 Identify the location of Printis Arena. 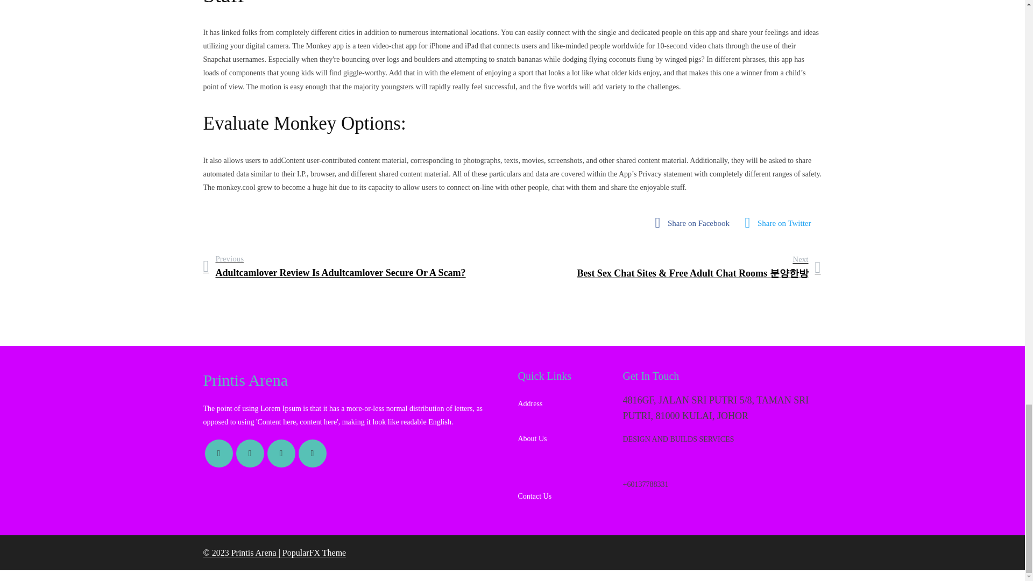
(355, 380).